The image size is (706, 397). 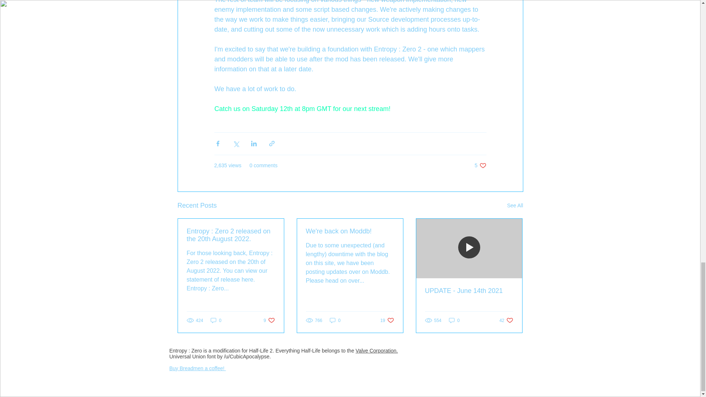 I want to click on Entropy : Zero 2 released on the 20th August 2022., so click(x=269, y=320).